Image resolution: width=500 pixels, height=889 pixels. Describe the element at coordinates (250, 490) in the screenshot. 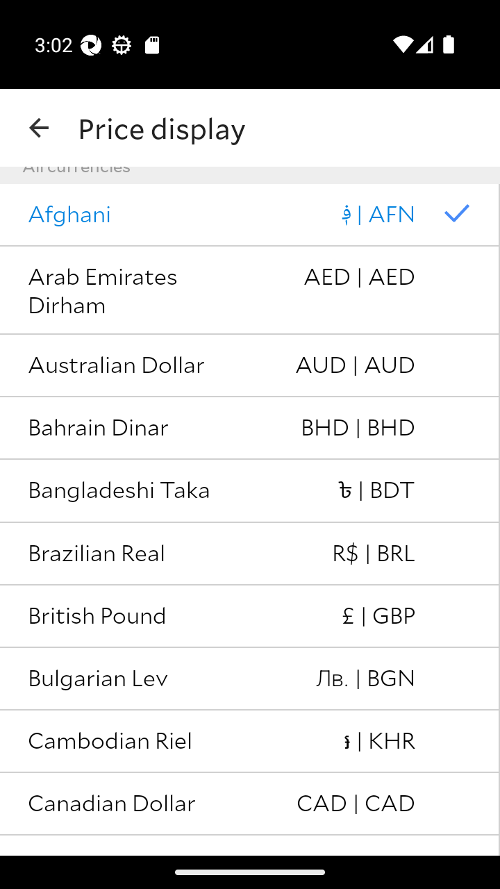

I see `Bangladeshi Taka ৳ | BDT` at that location.